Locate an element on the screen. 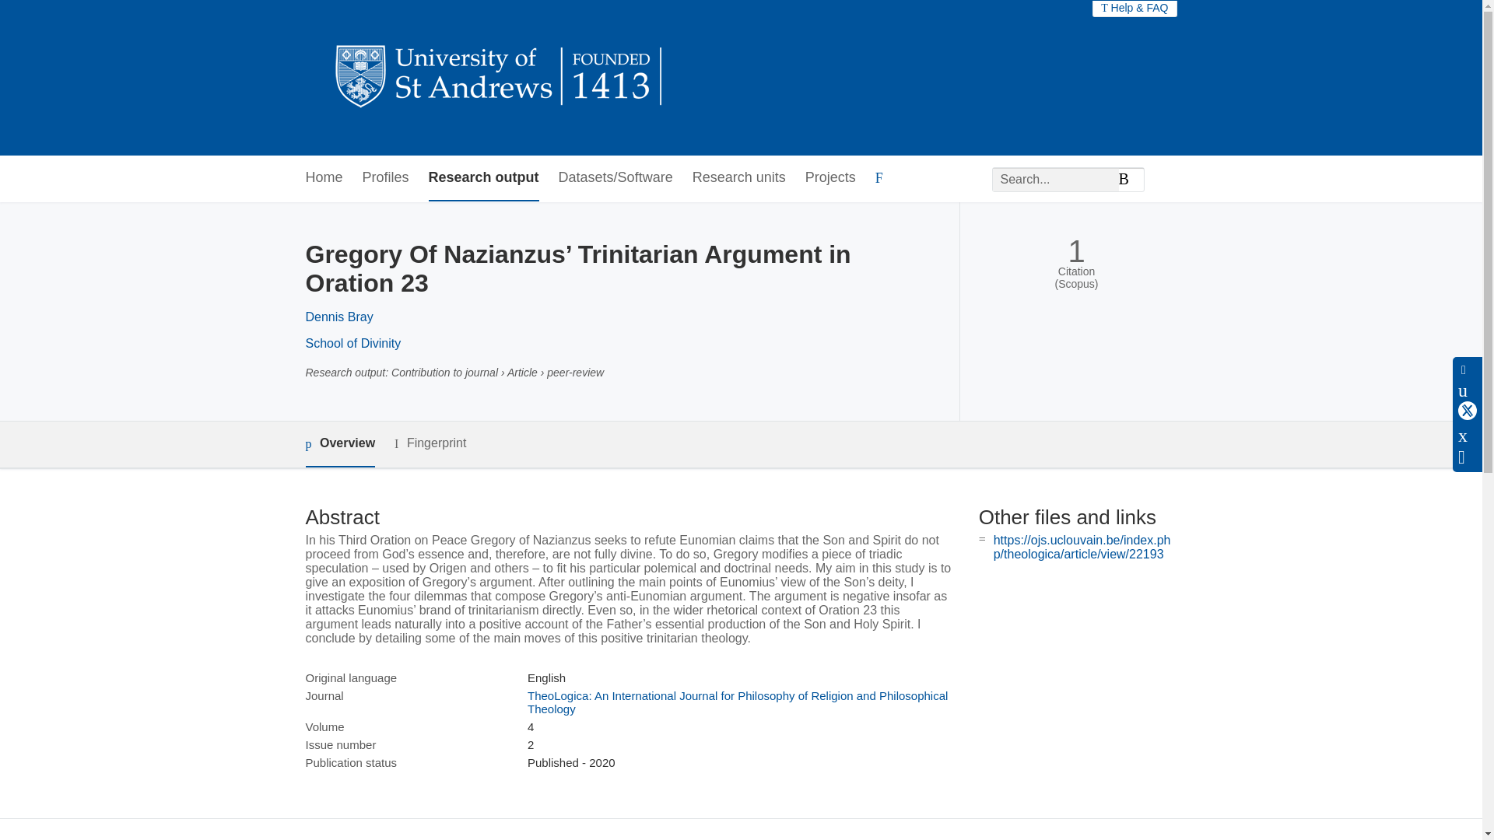  Research units is located at coordinates (739, 178).